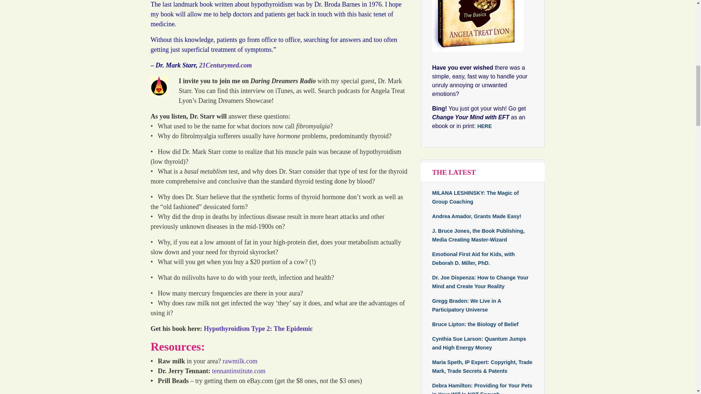 The height and width of the screenshot is (394, 701). Describe the element at coordinates (239, 371) in the screenshot. I see `Dr. Jerry Tennant` at that location.